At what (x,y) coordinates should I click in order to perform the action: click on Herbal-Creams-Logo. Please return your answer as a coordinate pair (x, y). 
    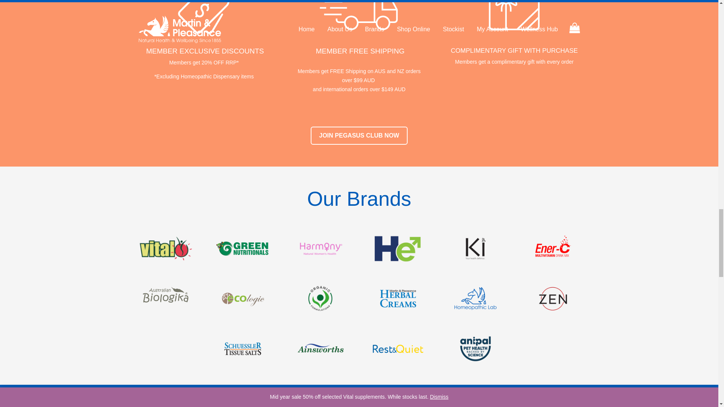
    Looking at the image, I should click on (397, 298).